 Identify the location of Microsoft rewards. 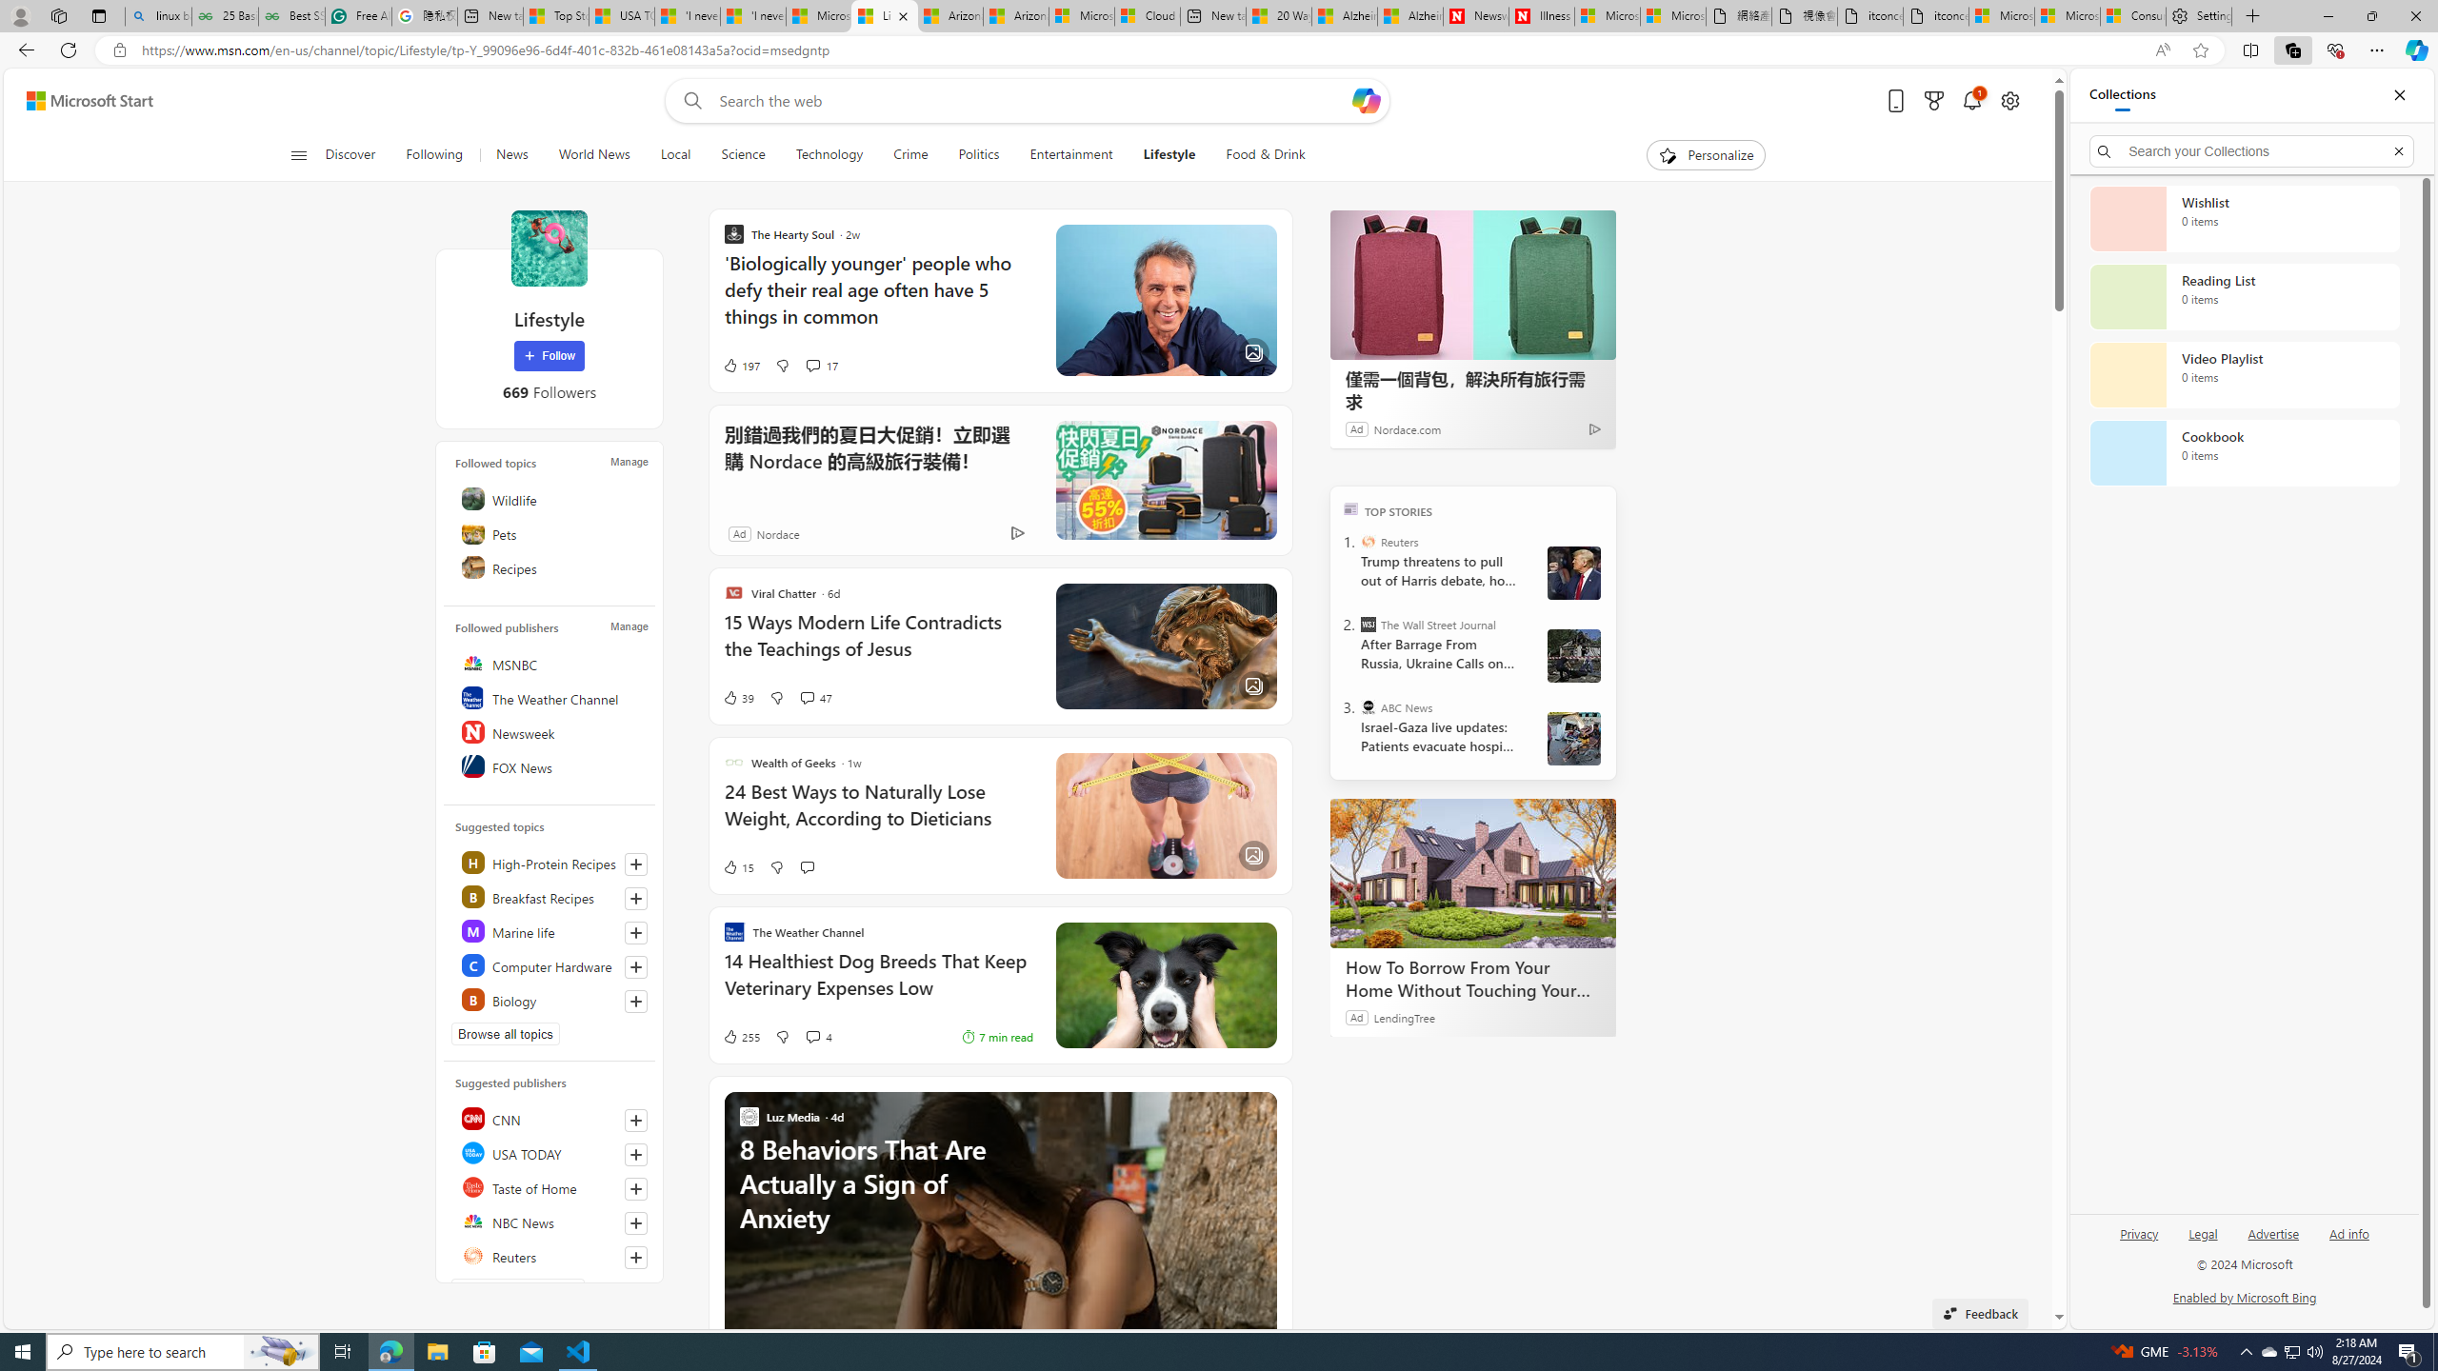
(1933, 101).